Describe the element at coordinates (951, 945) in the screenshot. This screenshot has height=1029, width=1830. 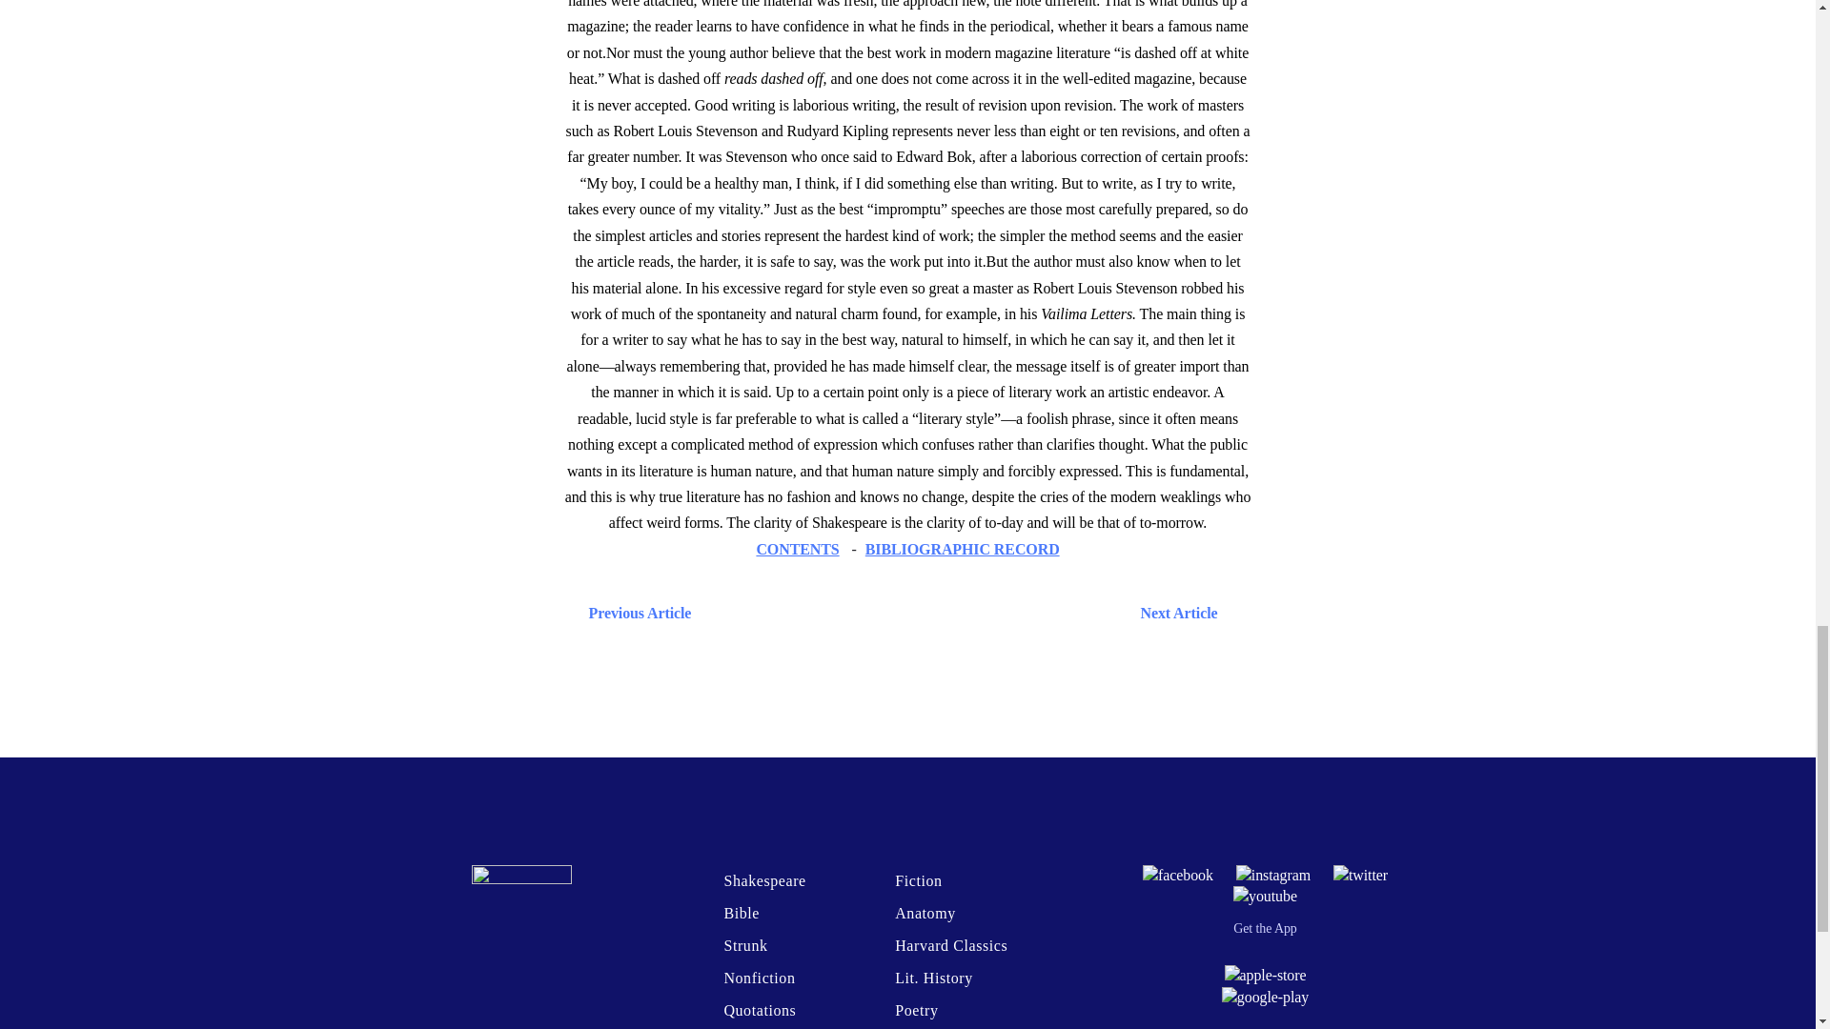
I see `Harvard Classics` at that location.